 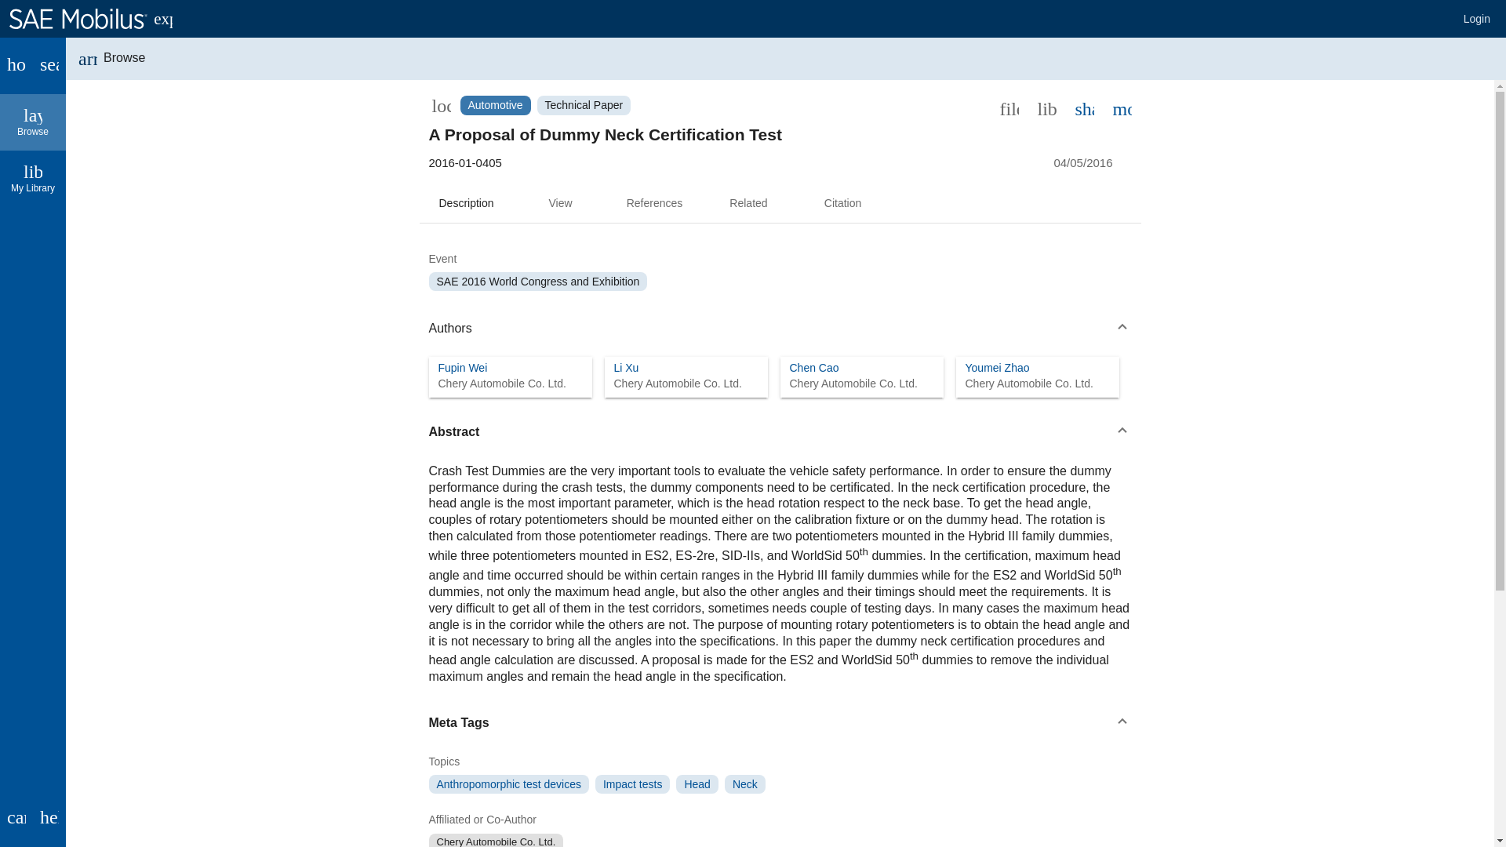 What do you see at coordinates (560, 204) in the screenshot?
I see `View` at bounding box center [560, 204].